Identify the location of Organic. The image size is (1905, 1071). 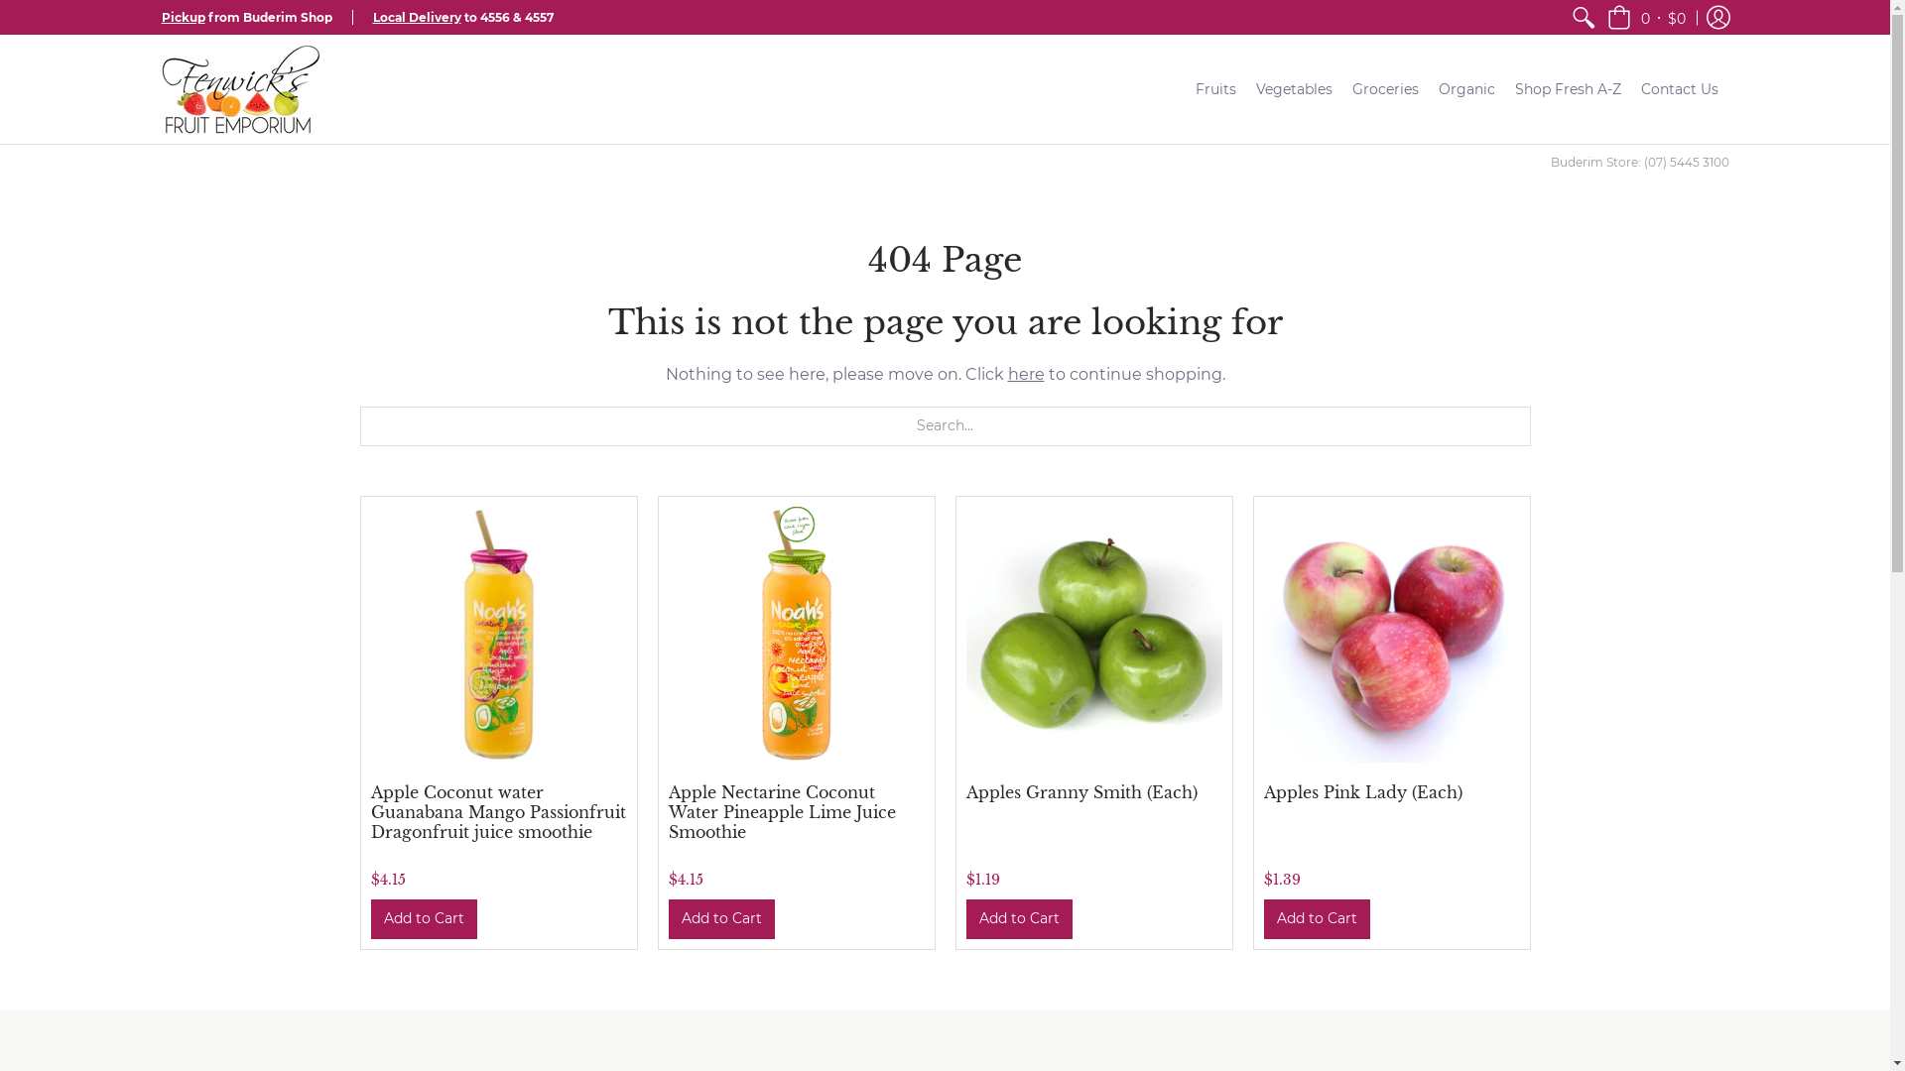
(1466, 89).